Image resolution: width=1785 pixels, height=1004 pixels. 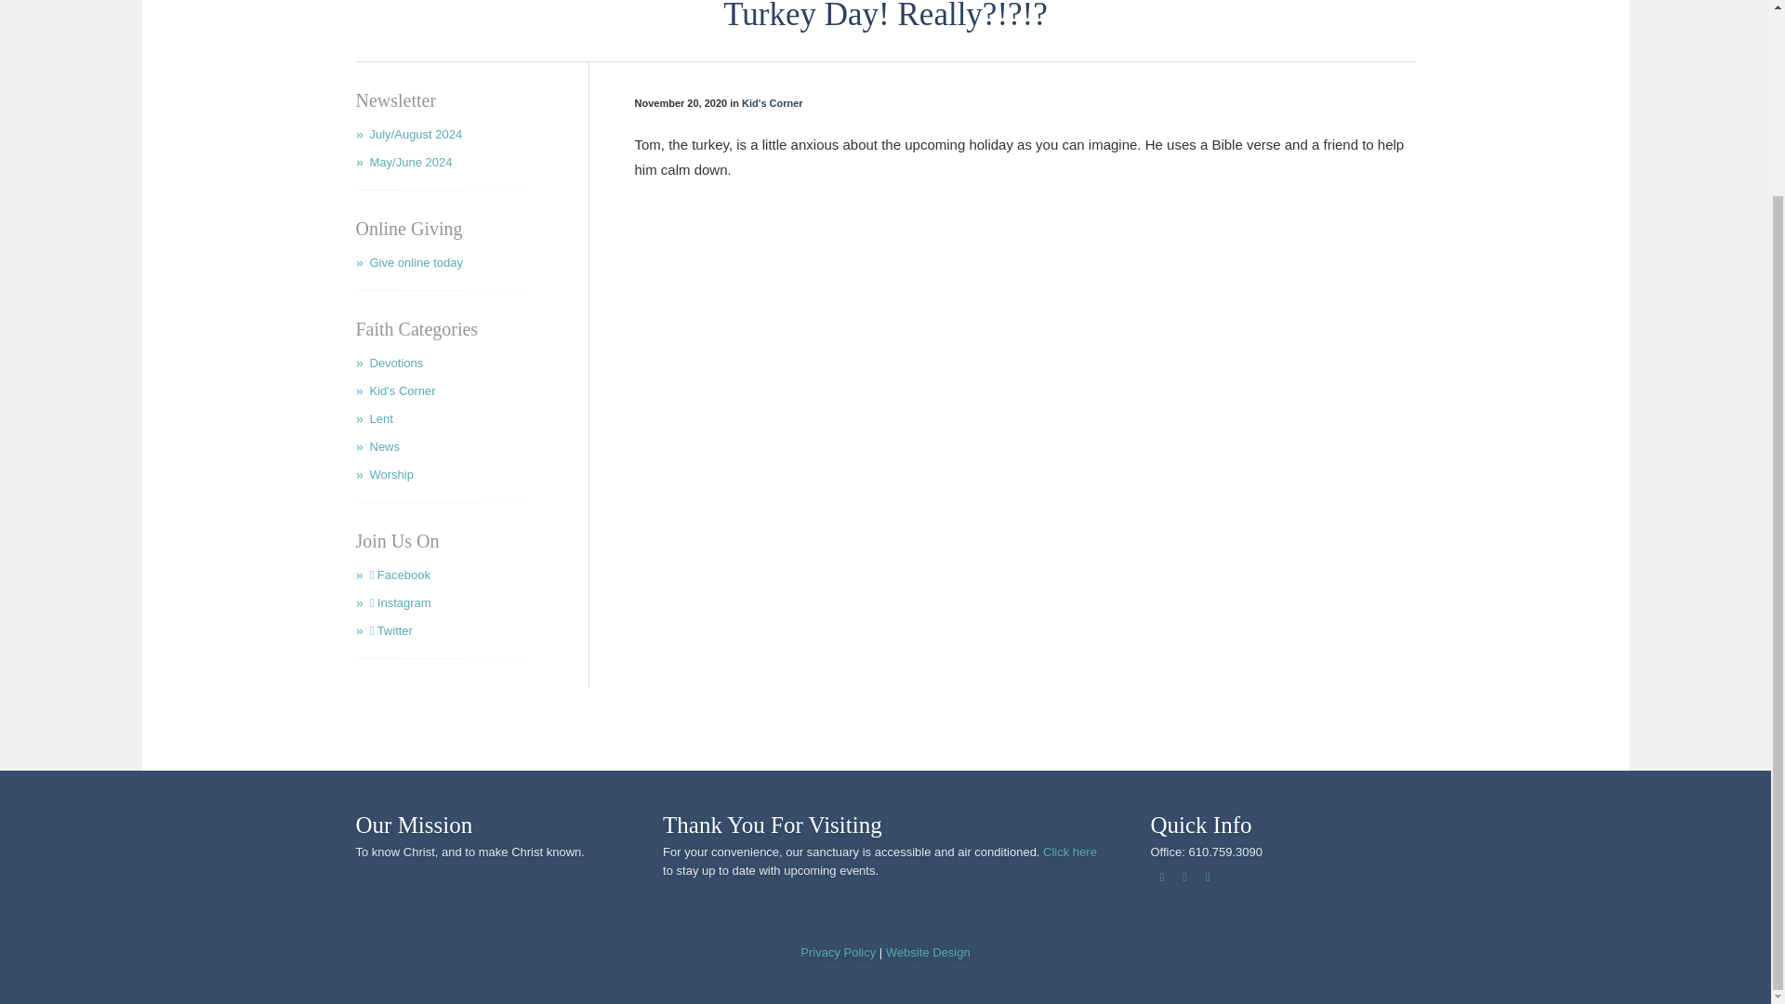 What do you see at coordinates (470, 480) in the screenshot?
I see `Worship` at bounding box center [470, 480].